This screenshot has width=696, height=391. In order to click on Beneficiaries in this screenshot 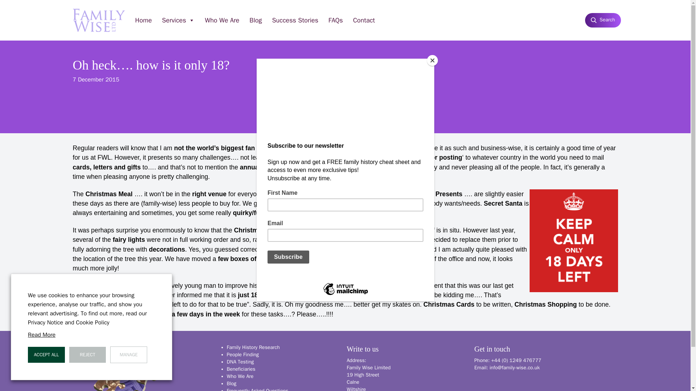, I will do `click(241, 369)`.